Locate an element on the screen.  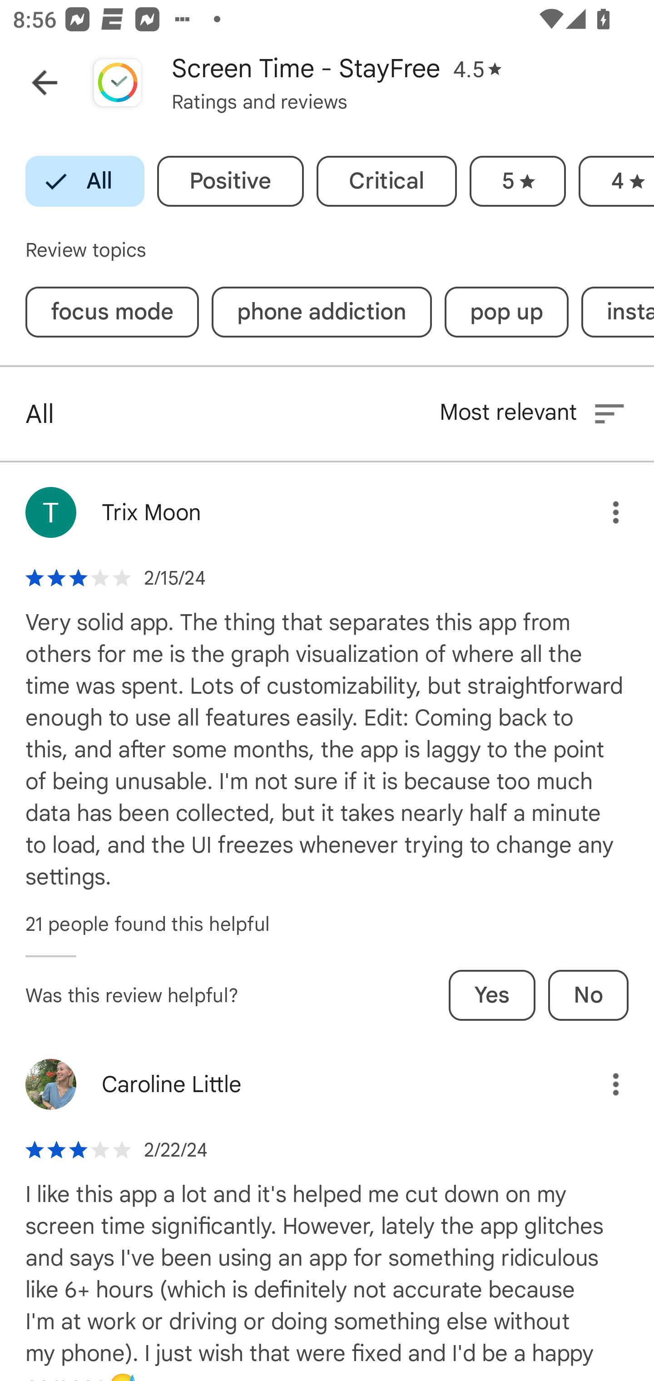
phone addiction is located at coordinates (322, 312).